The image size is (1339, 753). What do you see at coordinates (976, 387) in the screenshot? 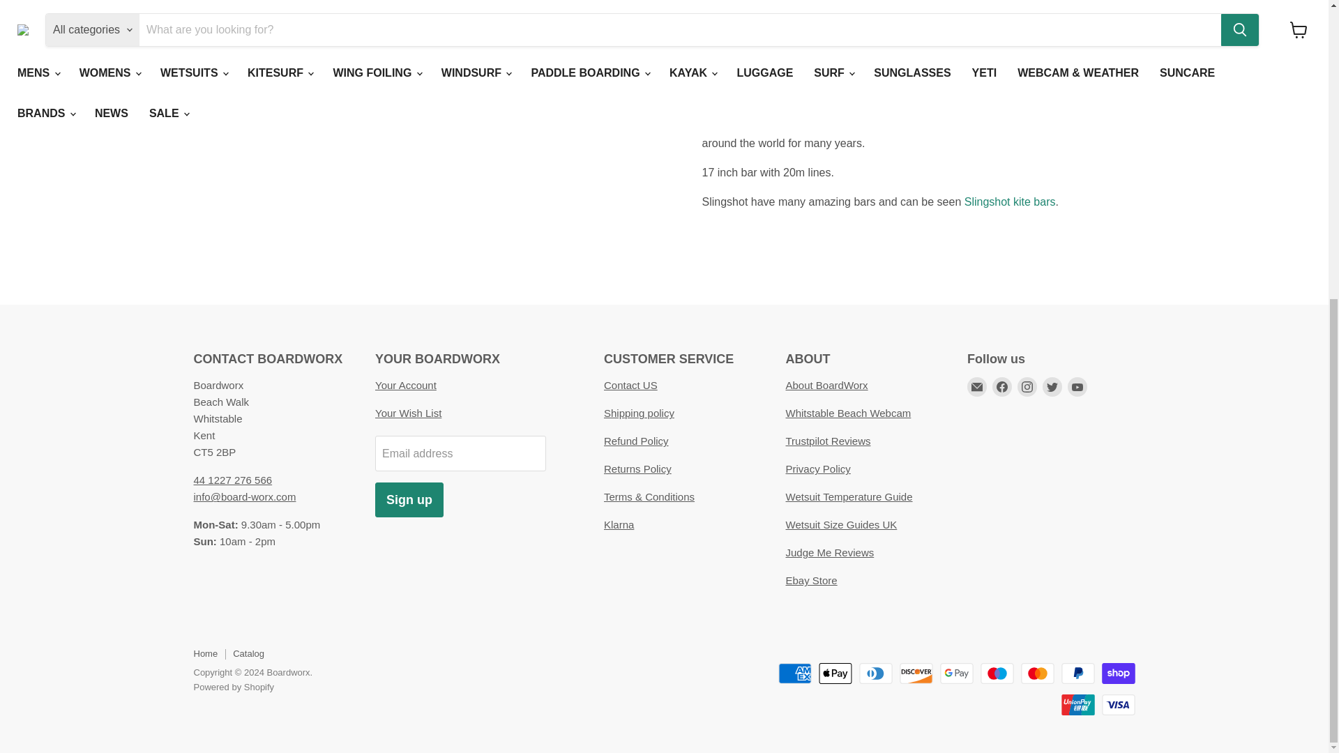
I see `Email` at bounding box center [976, 387].